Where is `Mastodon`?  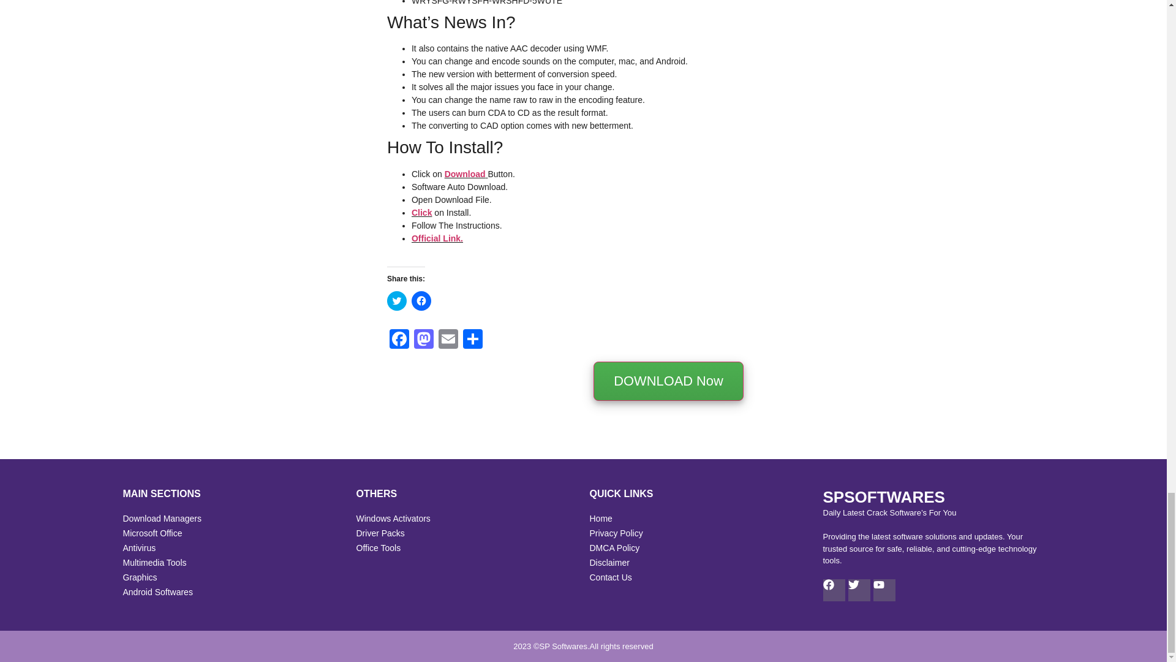
Mastodon is located at coordinates (424, 340).